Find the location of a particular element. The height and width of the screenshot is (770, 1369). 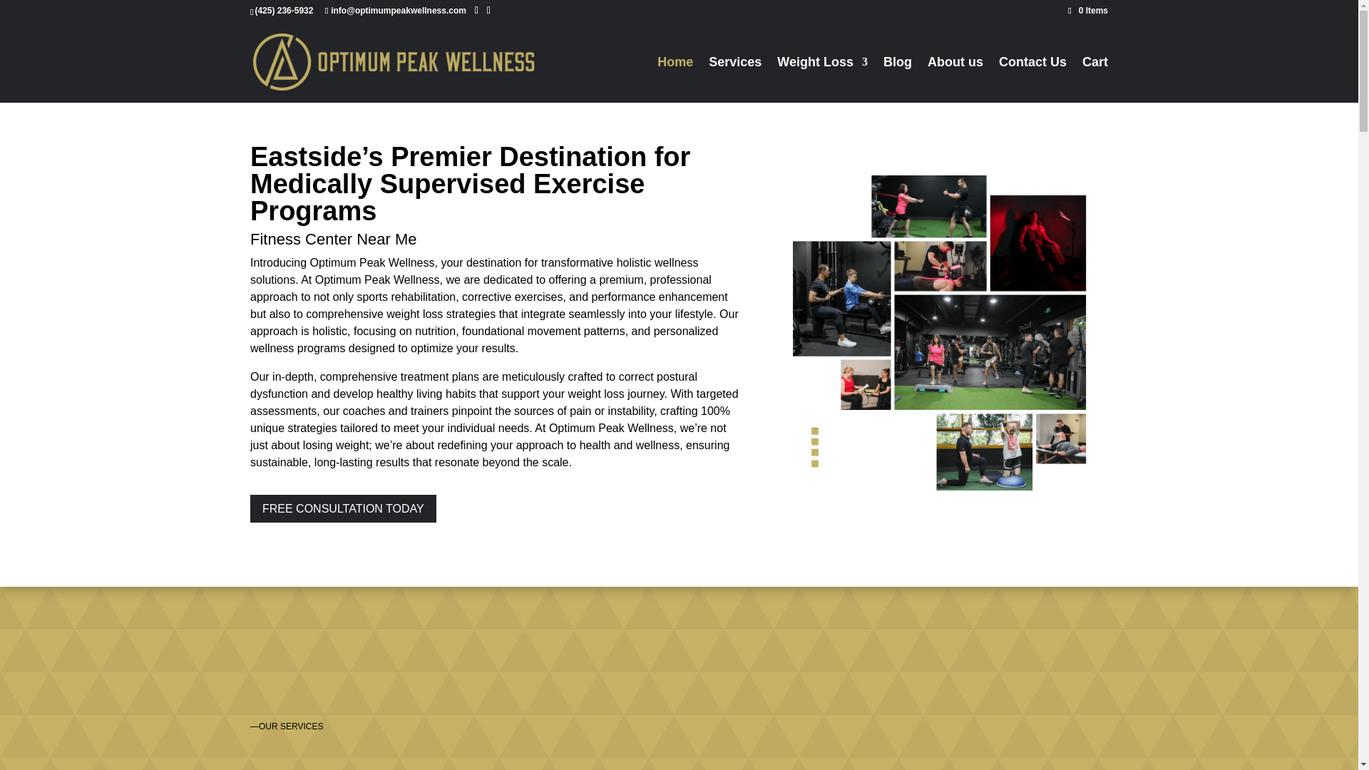

About us is located at coordinates (955, 79).